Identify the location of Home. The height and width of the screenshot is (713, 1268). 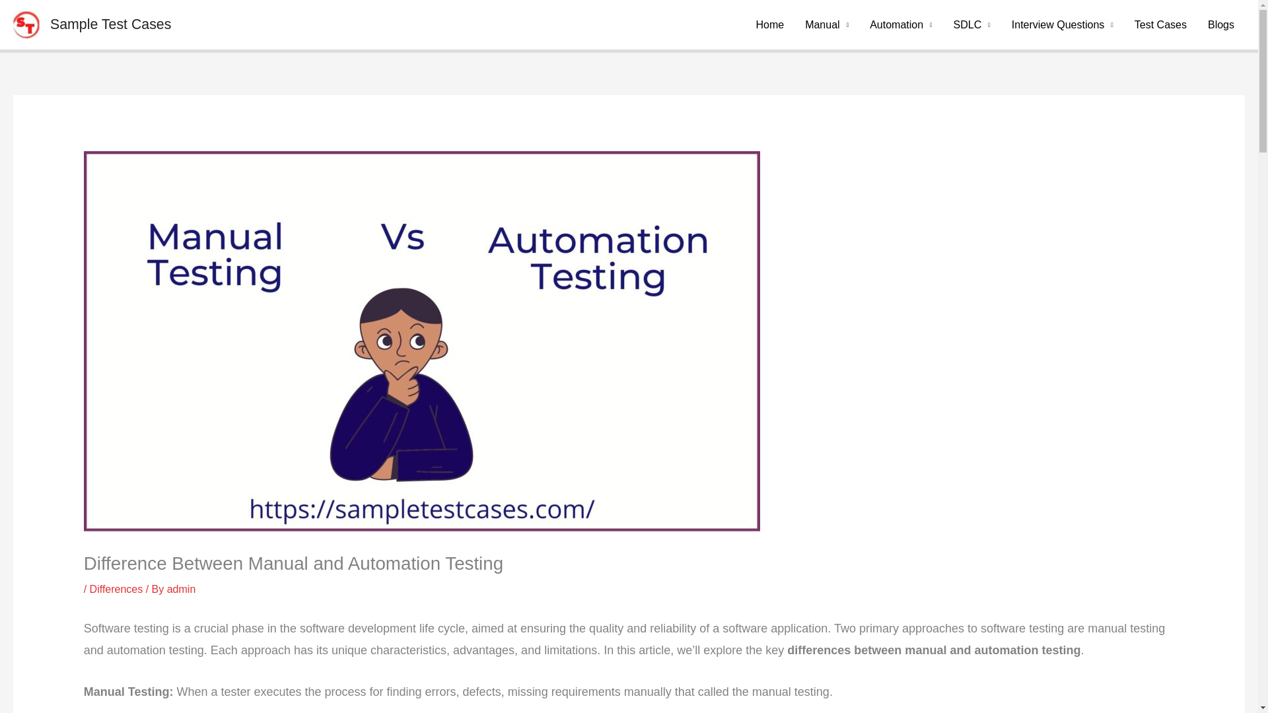
(770, 24).